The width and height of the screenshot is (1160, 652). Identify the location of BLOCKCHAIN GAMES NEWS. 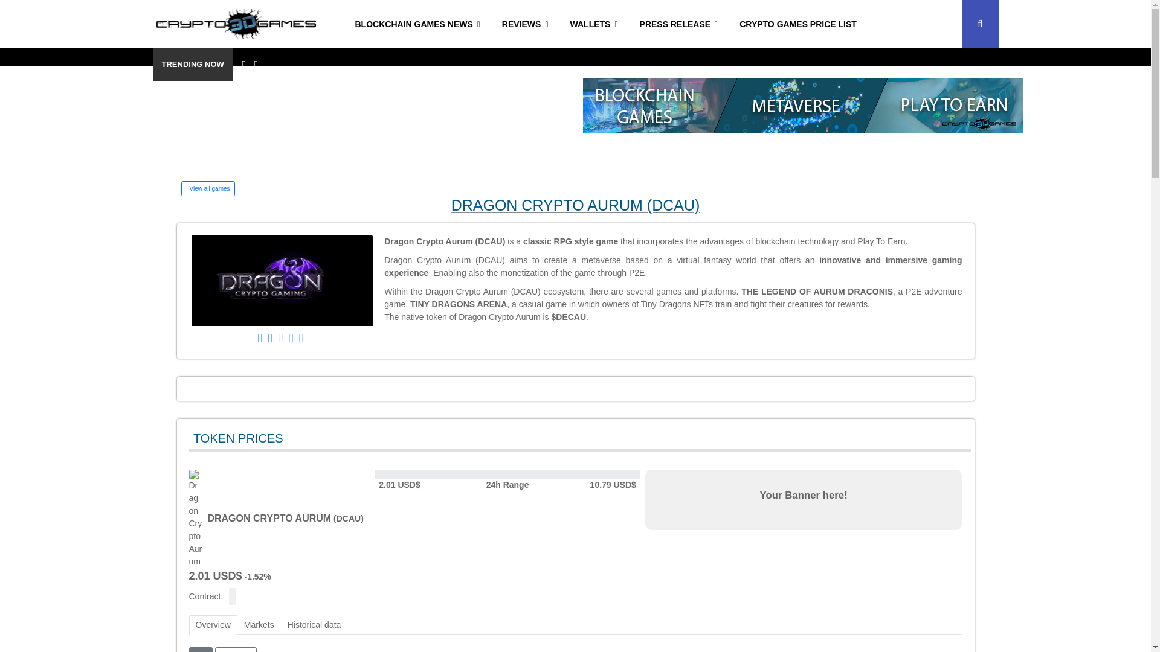
(417, 24).